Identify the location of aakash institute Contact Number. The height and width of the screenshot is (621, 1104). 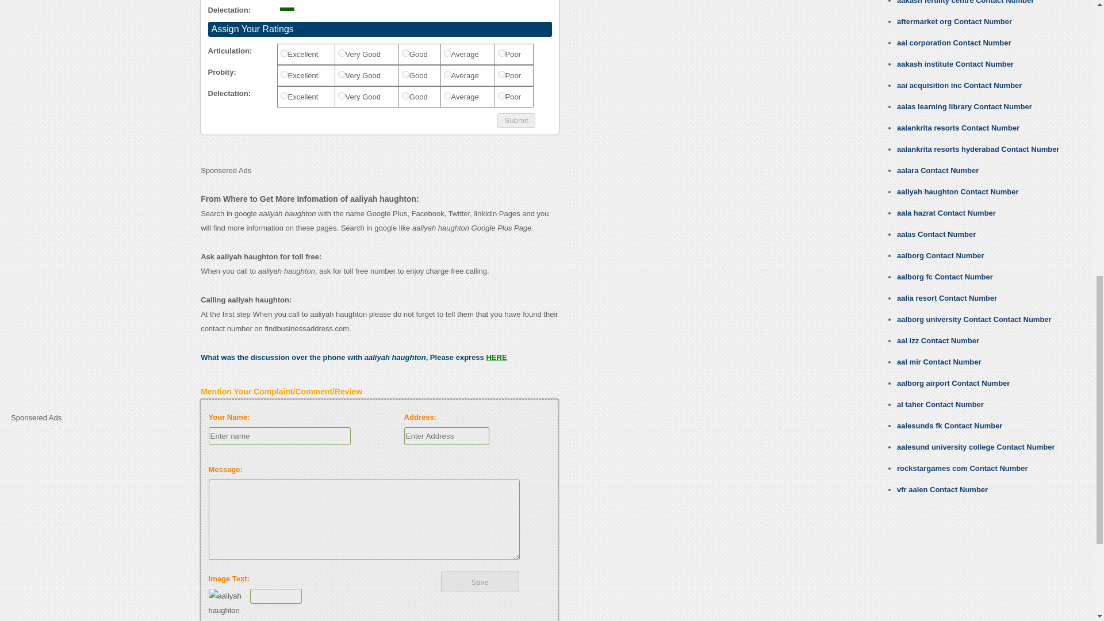
(954, 63).